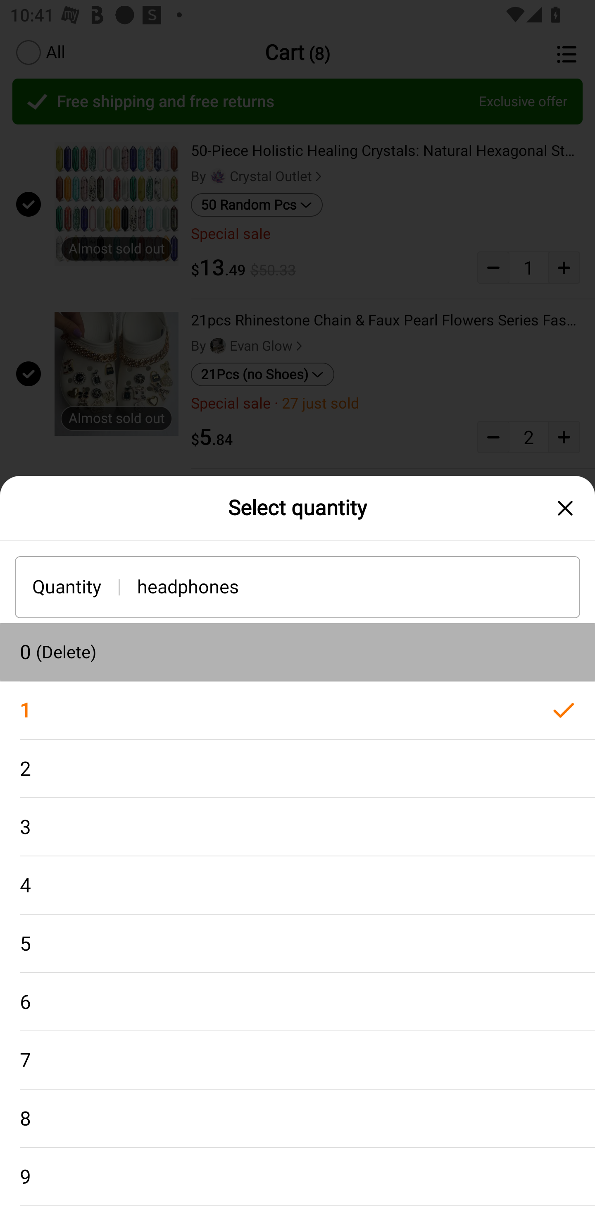 Image resolution: width=595 pixels, height=1224 pixels. What do you see at coordinates (297, 1177) in the screenshot?
I see `9` at bounding box center [297, 1177].